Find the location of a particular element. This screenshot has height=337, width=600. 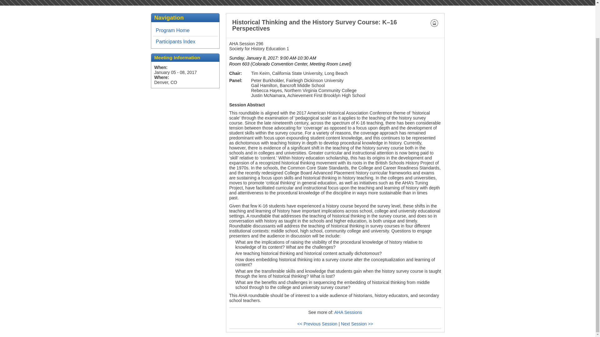

Teaching is located at coordinates (434, 23).